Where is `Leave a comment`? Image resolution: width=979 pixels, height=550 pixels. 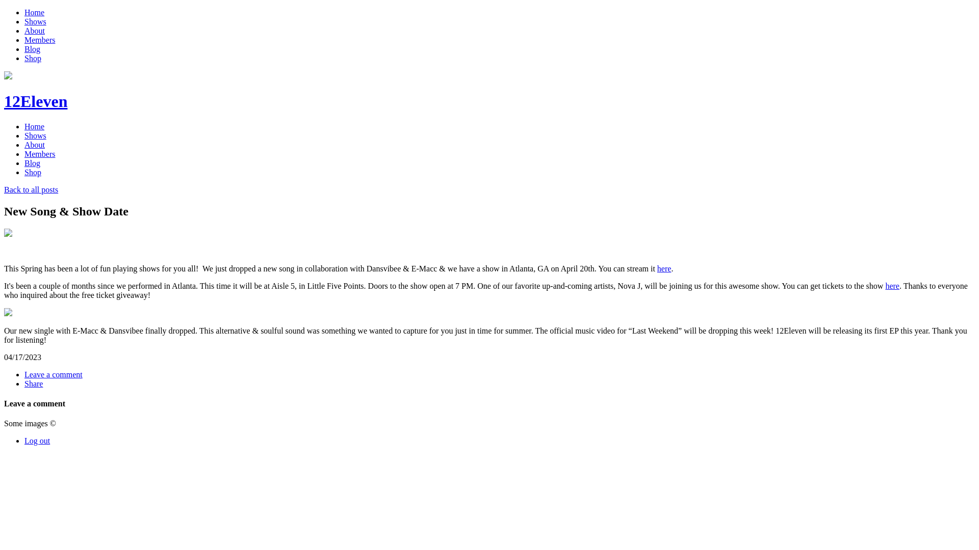 Leave a comment is located at coordinates (54, 375).